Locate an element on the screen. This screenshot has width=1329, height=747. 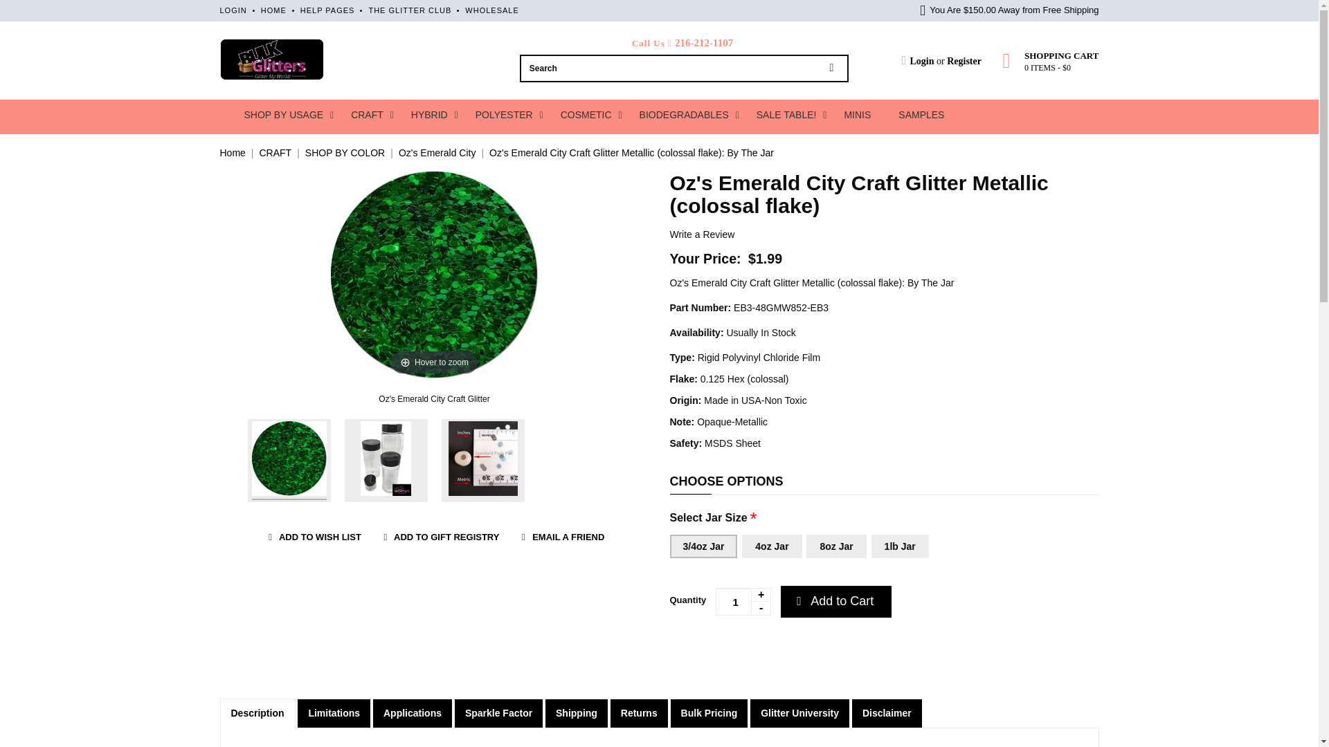
HOME is located at coordinates (273, 10).